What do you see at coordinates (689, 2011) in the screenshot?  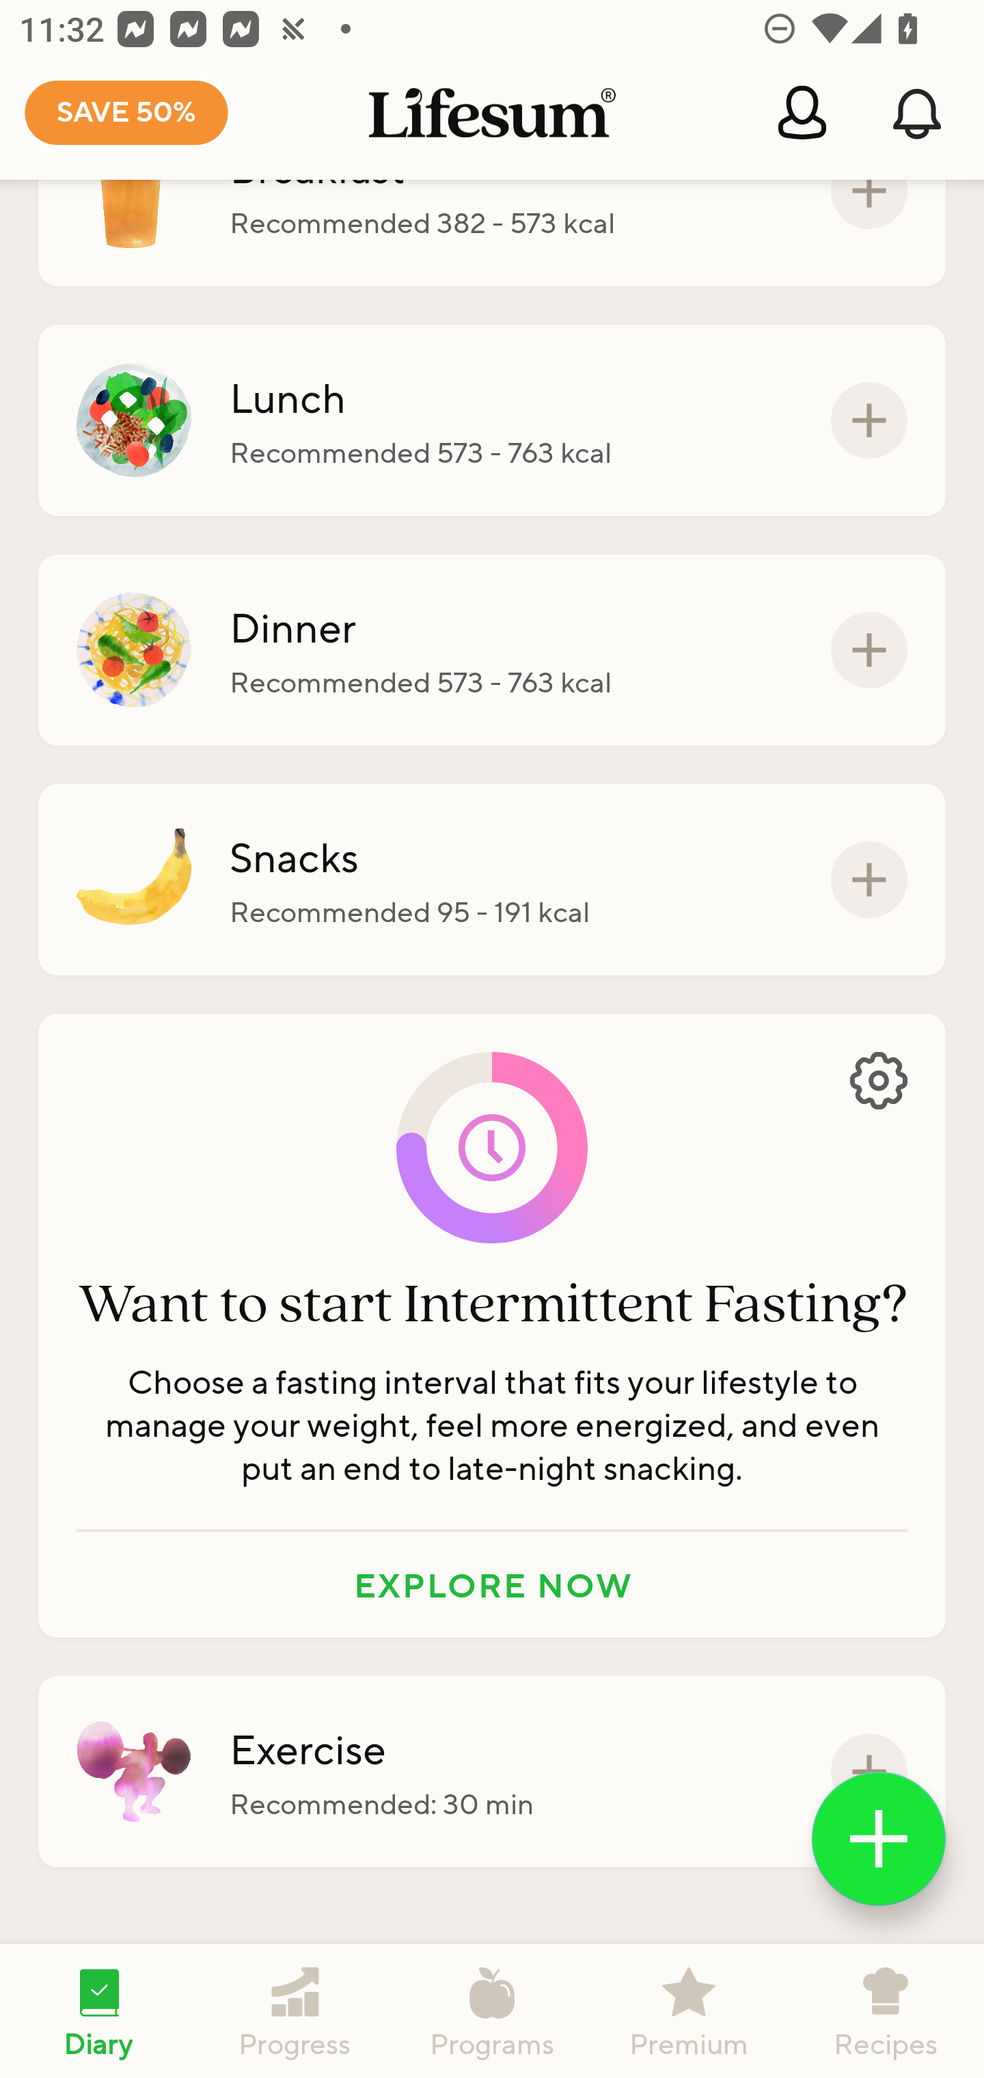 I see `Premium` at bounding box center [689, 2011].